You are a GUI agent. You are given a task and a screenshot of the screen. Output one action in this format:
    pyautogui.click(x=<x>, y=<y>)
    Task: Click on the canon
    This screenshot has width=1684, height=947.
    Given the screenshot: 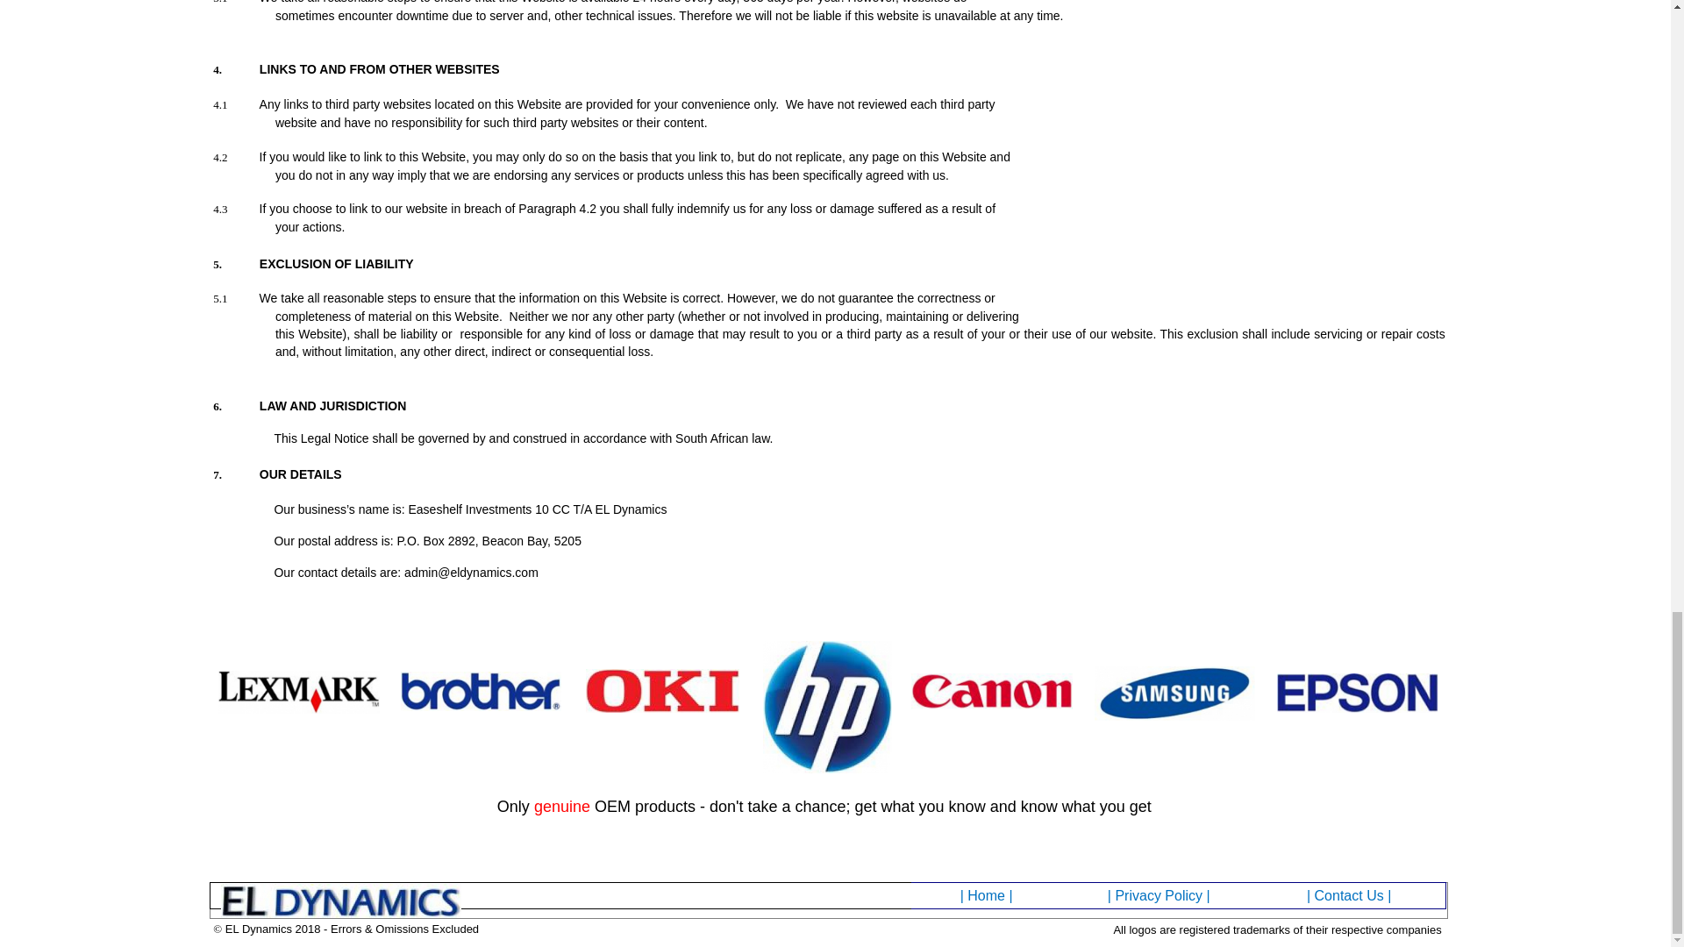 What is the action you would take?
    pyautogui.click(x=991, y=691)
    